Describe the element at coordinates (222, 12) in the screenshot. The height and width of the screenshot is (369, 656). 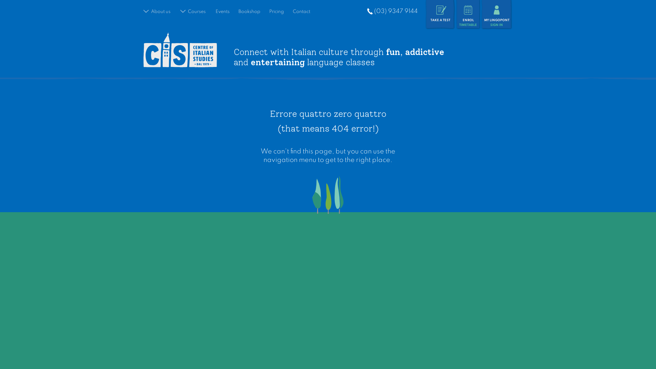
I see `Events` at that location.